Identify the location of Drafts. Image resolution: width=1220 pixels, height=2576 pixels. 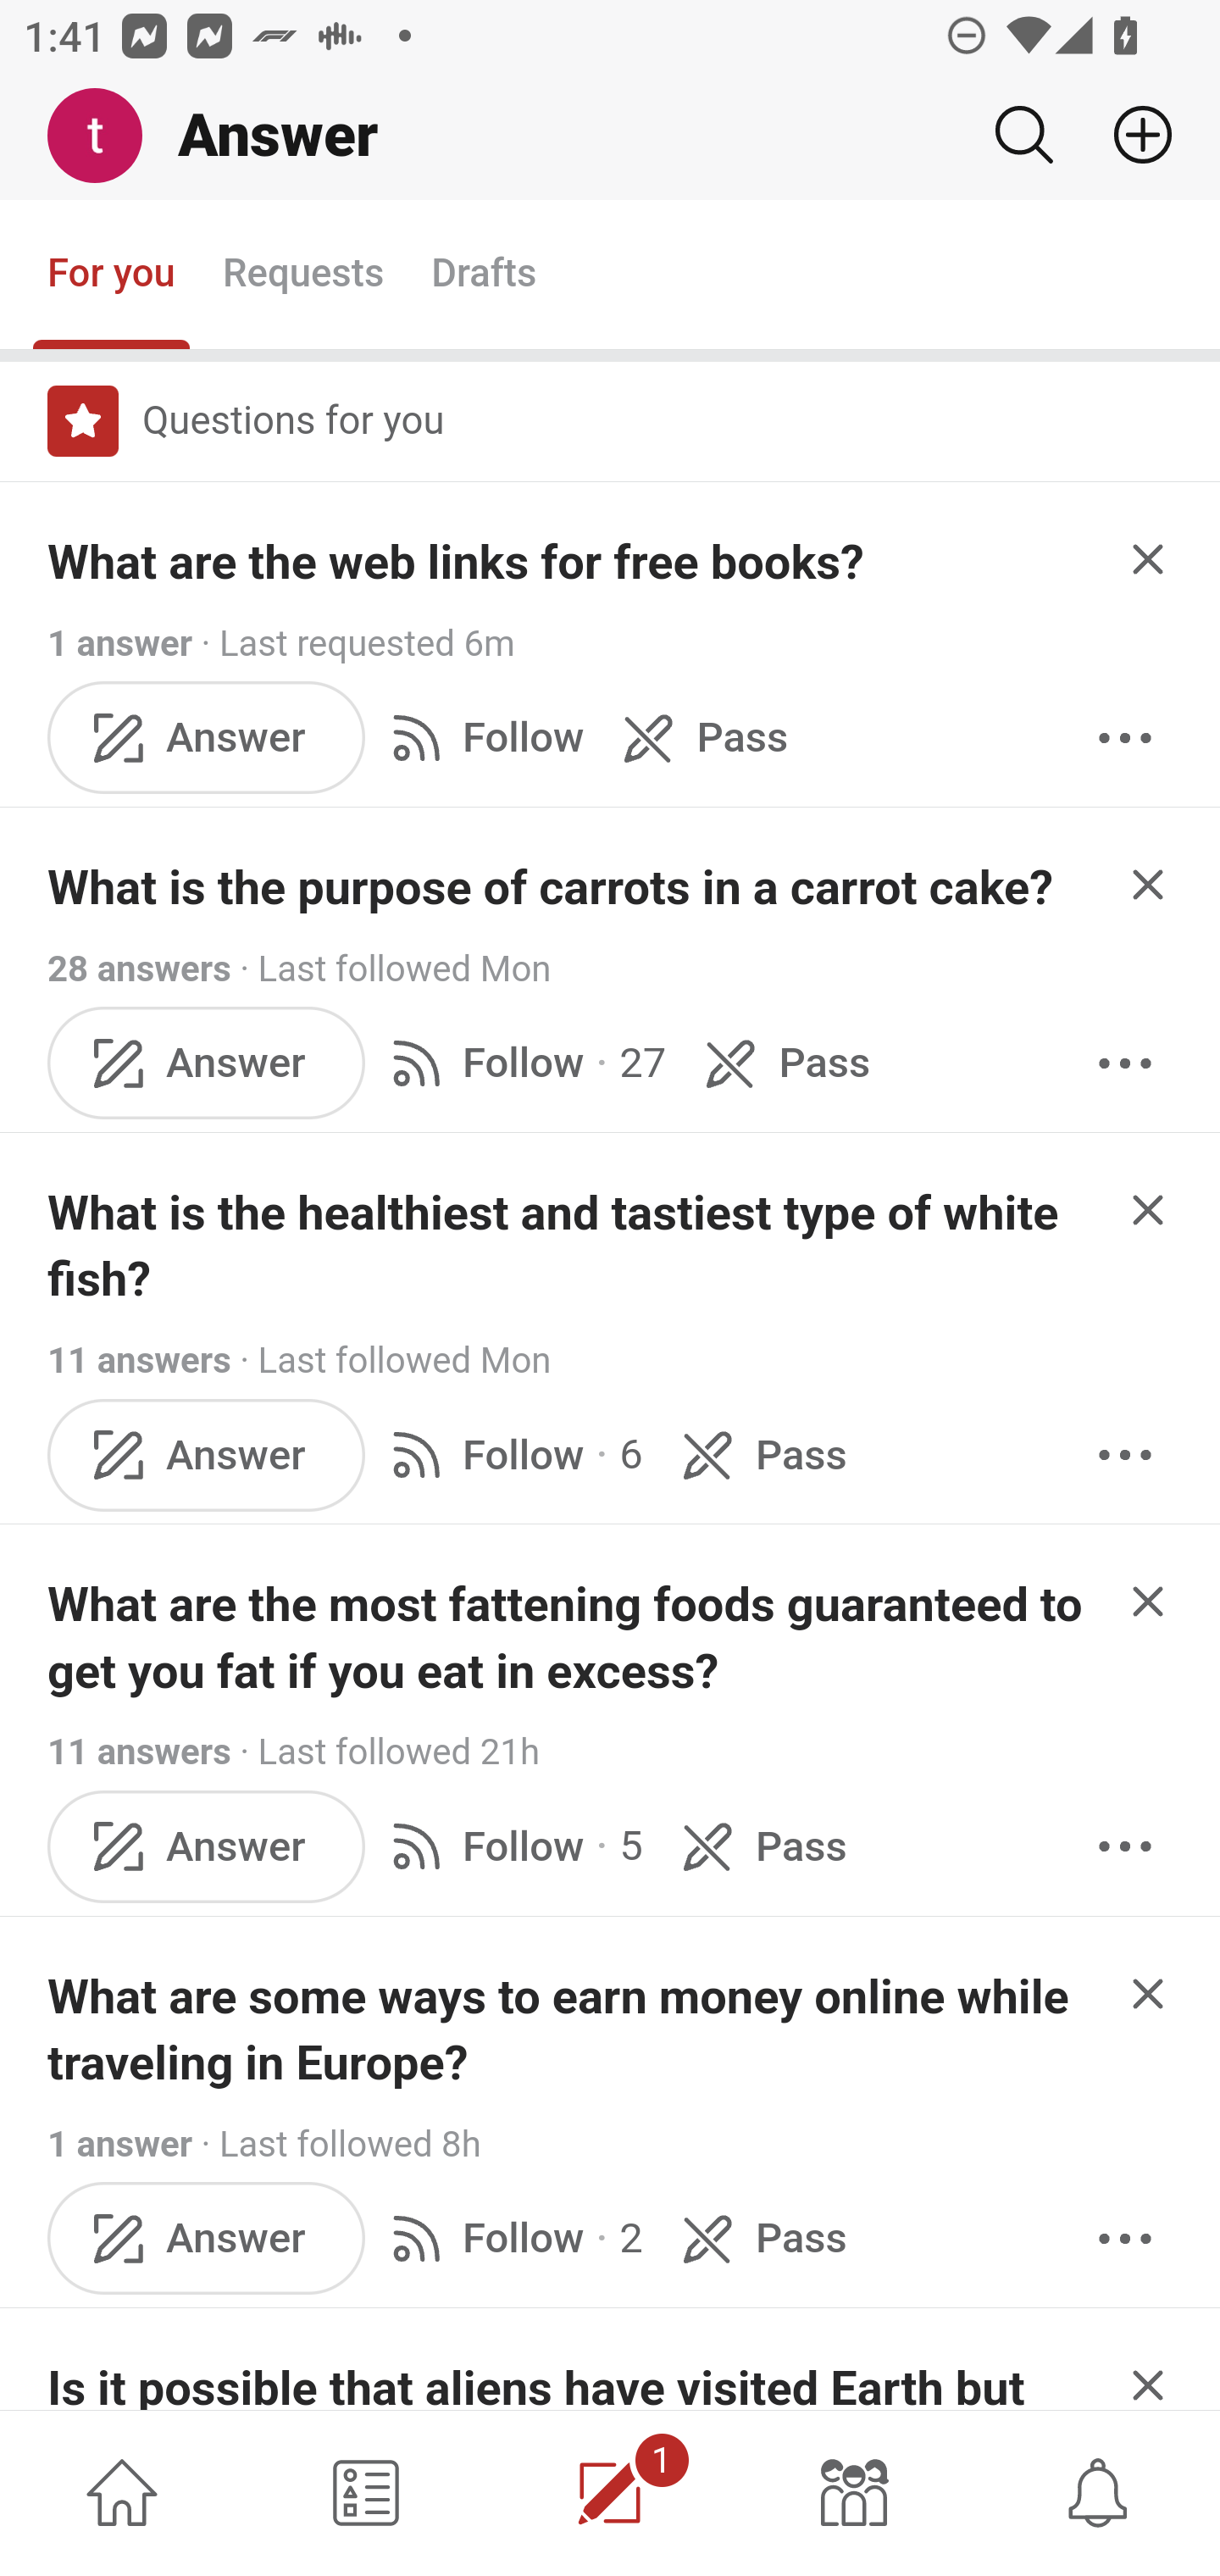
(485, 275).